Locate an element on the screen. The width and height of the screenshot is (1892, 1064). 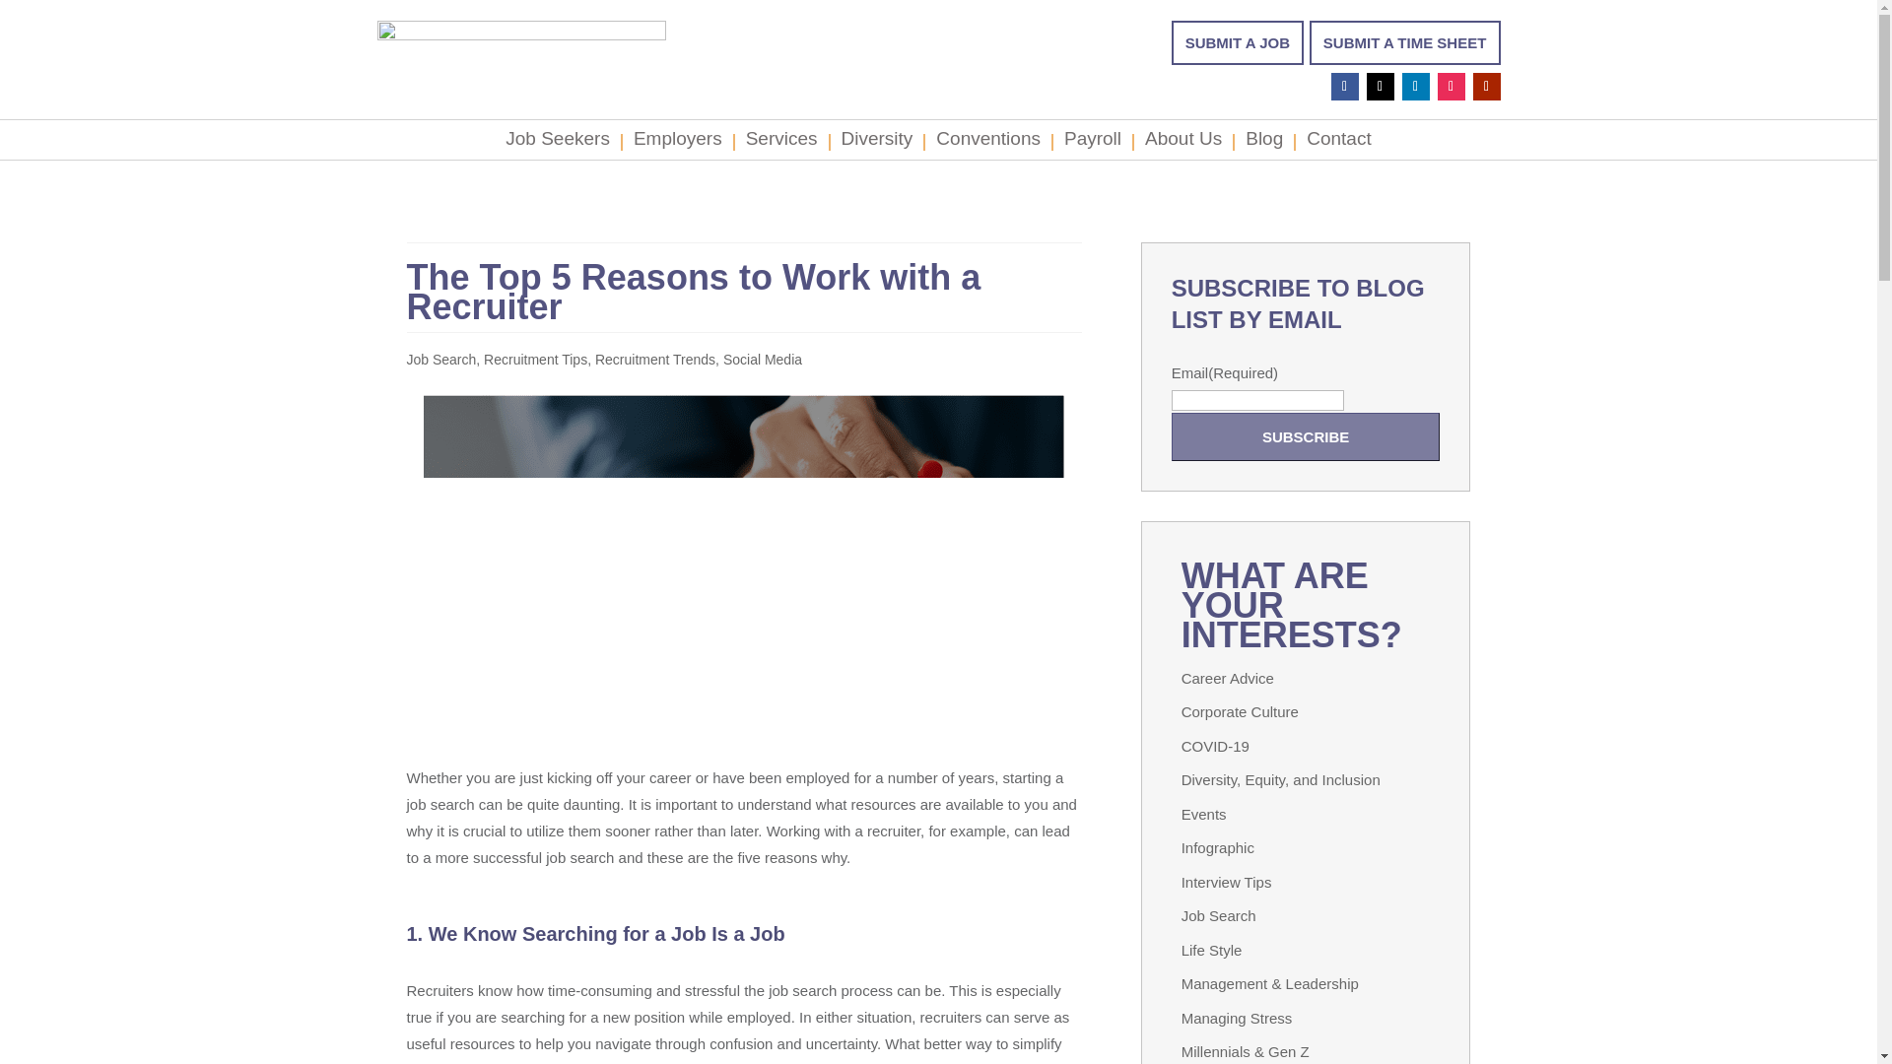
Follow on LinkedIn is located at coordinates (1415, 87).